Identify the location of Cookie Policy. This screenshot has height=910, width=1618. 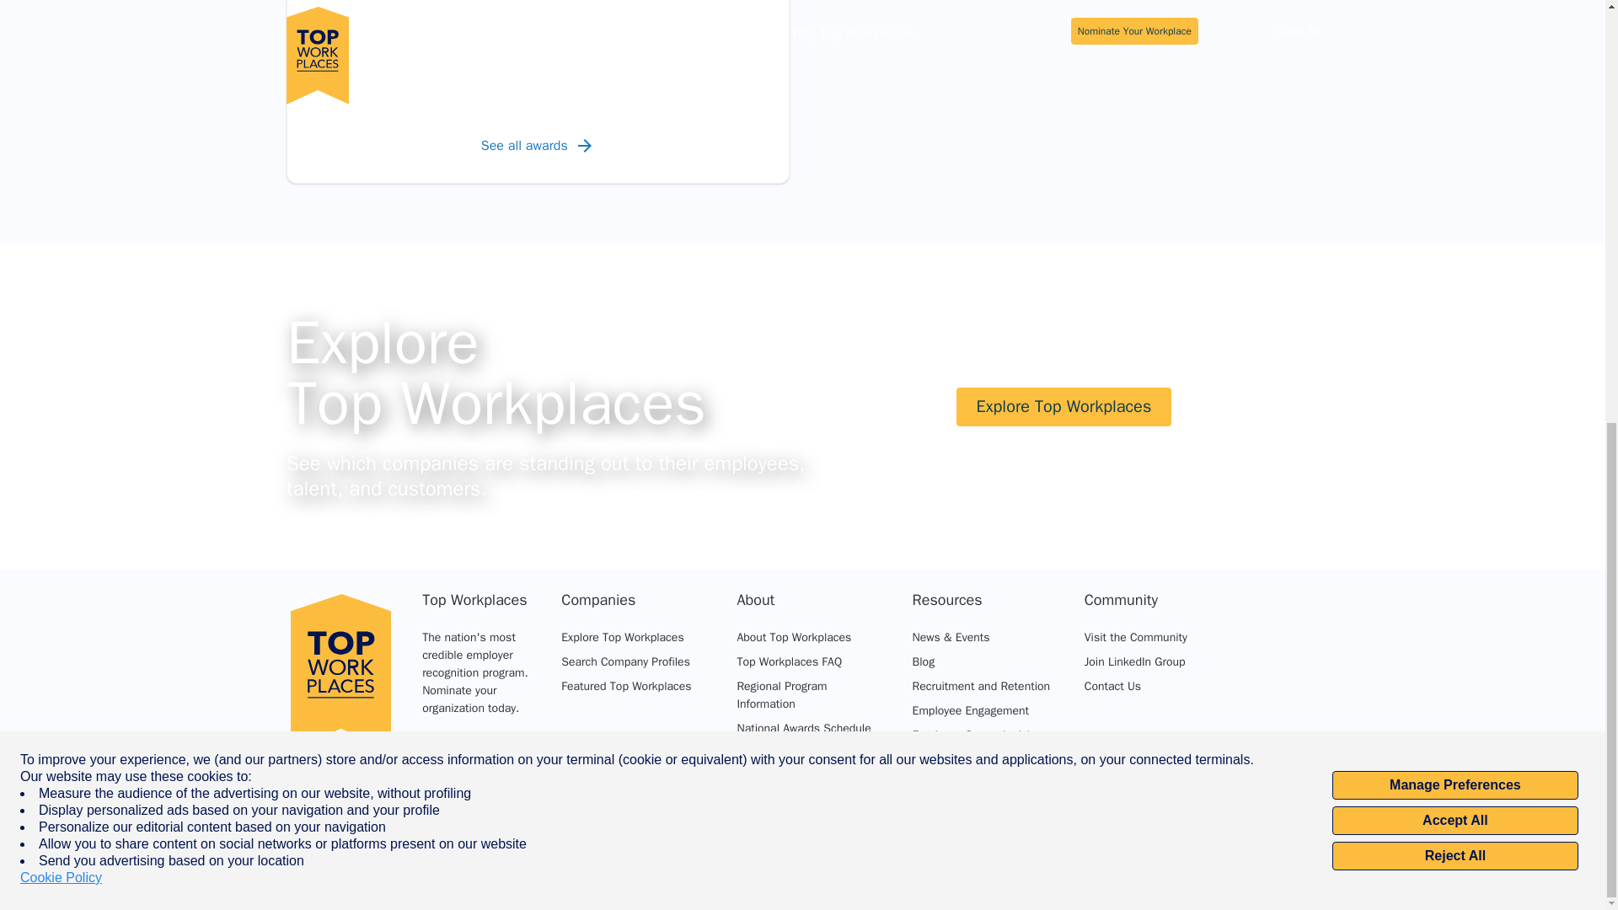
(61, 89).